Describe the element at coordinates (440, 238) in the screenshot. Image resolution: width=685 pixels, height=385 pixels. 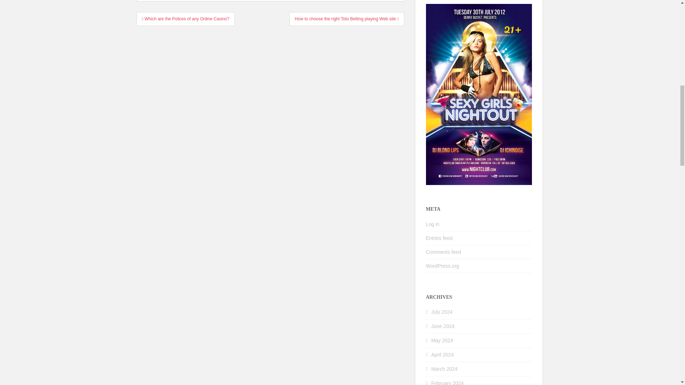
I see `Entries feed` at that location.